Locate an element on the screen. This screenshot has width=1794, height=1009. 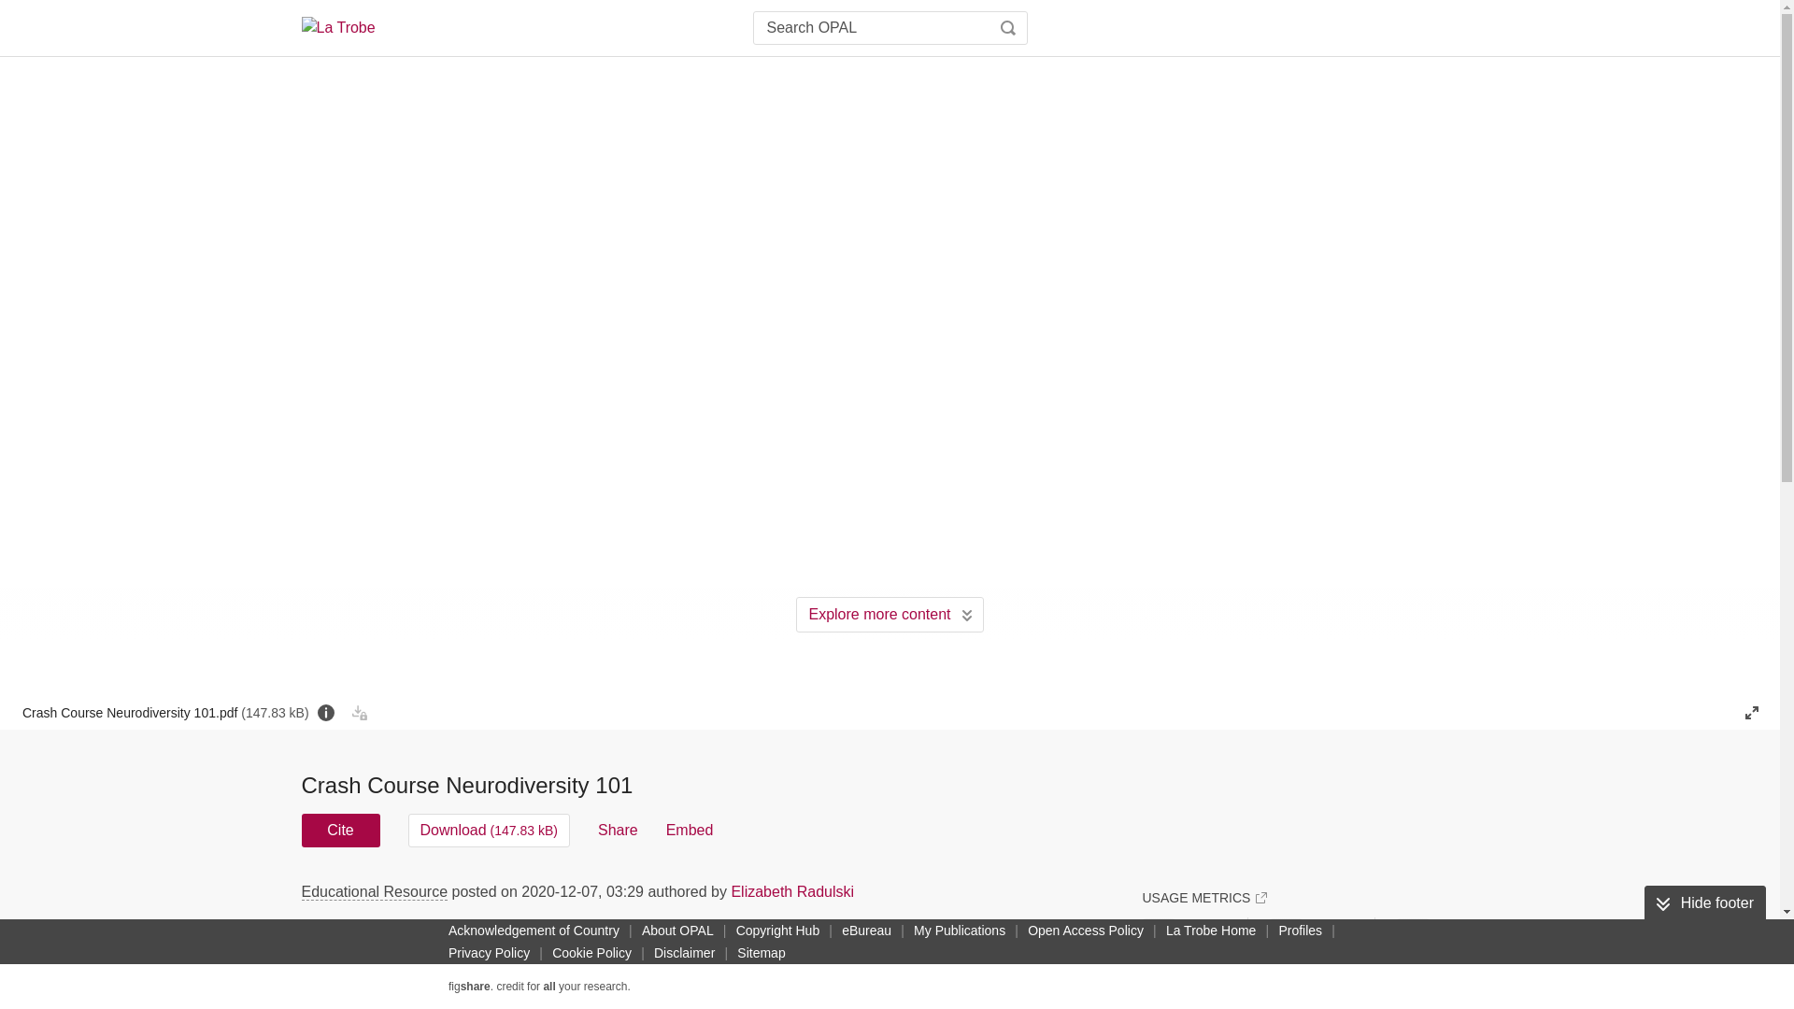
My Publications is located at coordinates (959, 930).